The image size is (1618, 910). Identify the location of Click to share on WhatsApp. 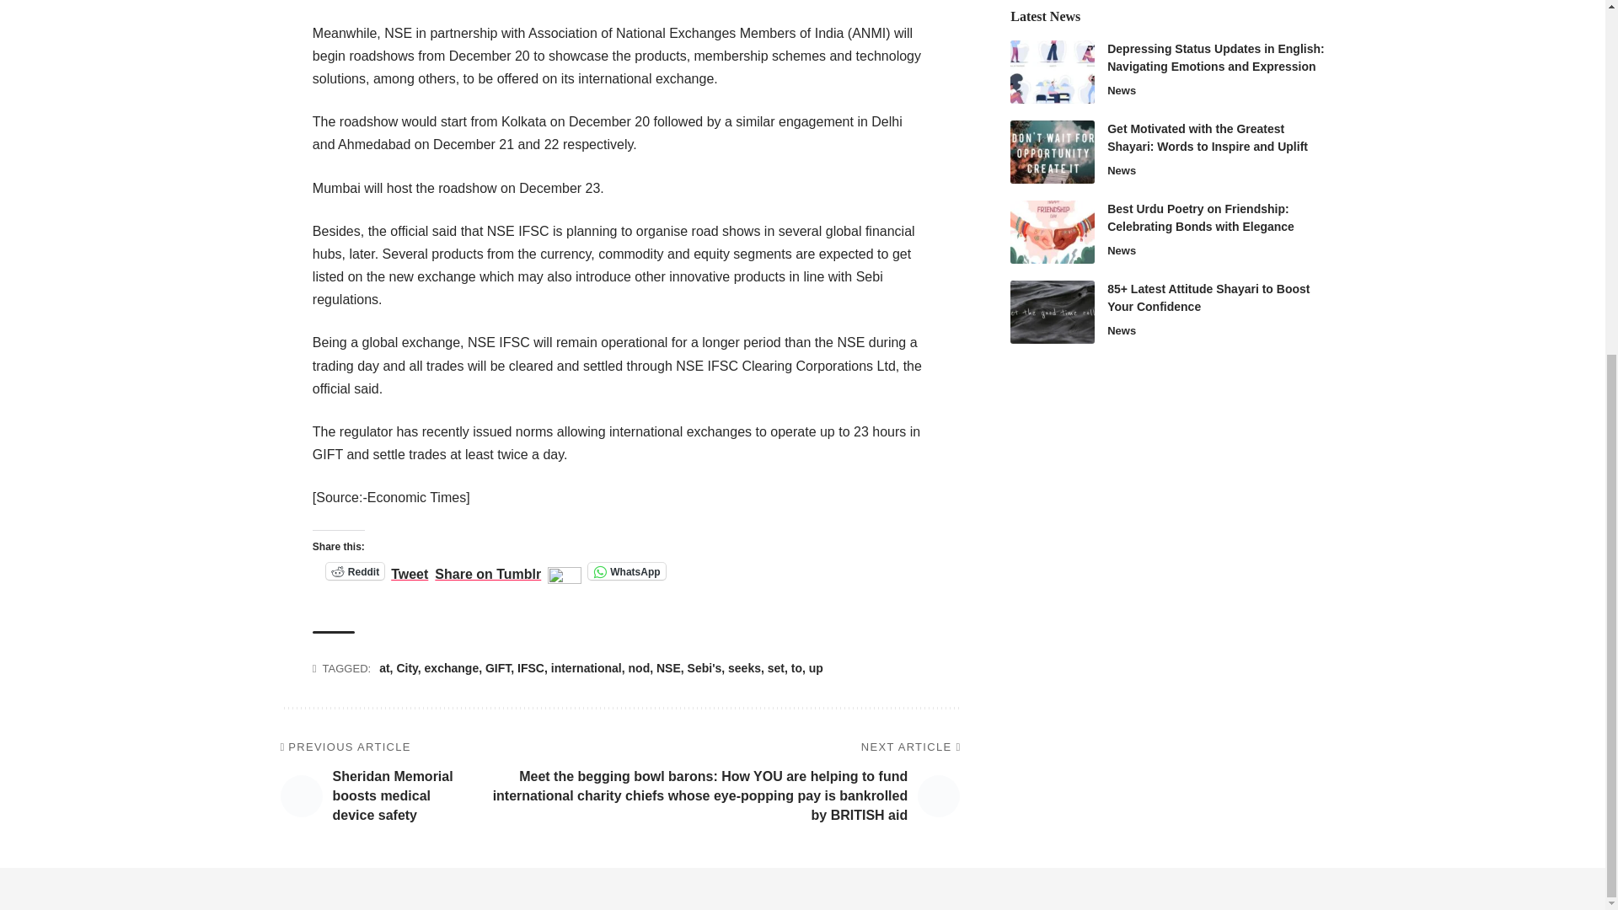
(627, 571).